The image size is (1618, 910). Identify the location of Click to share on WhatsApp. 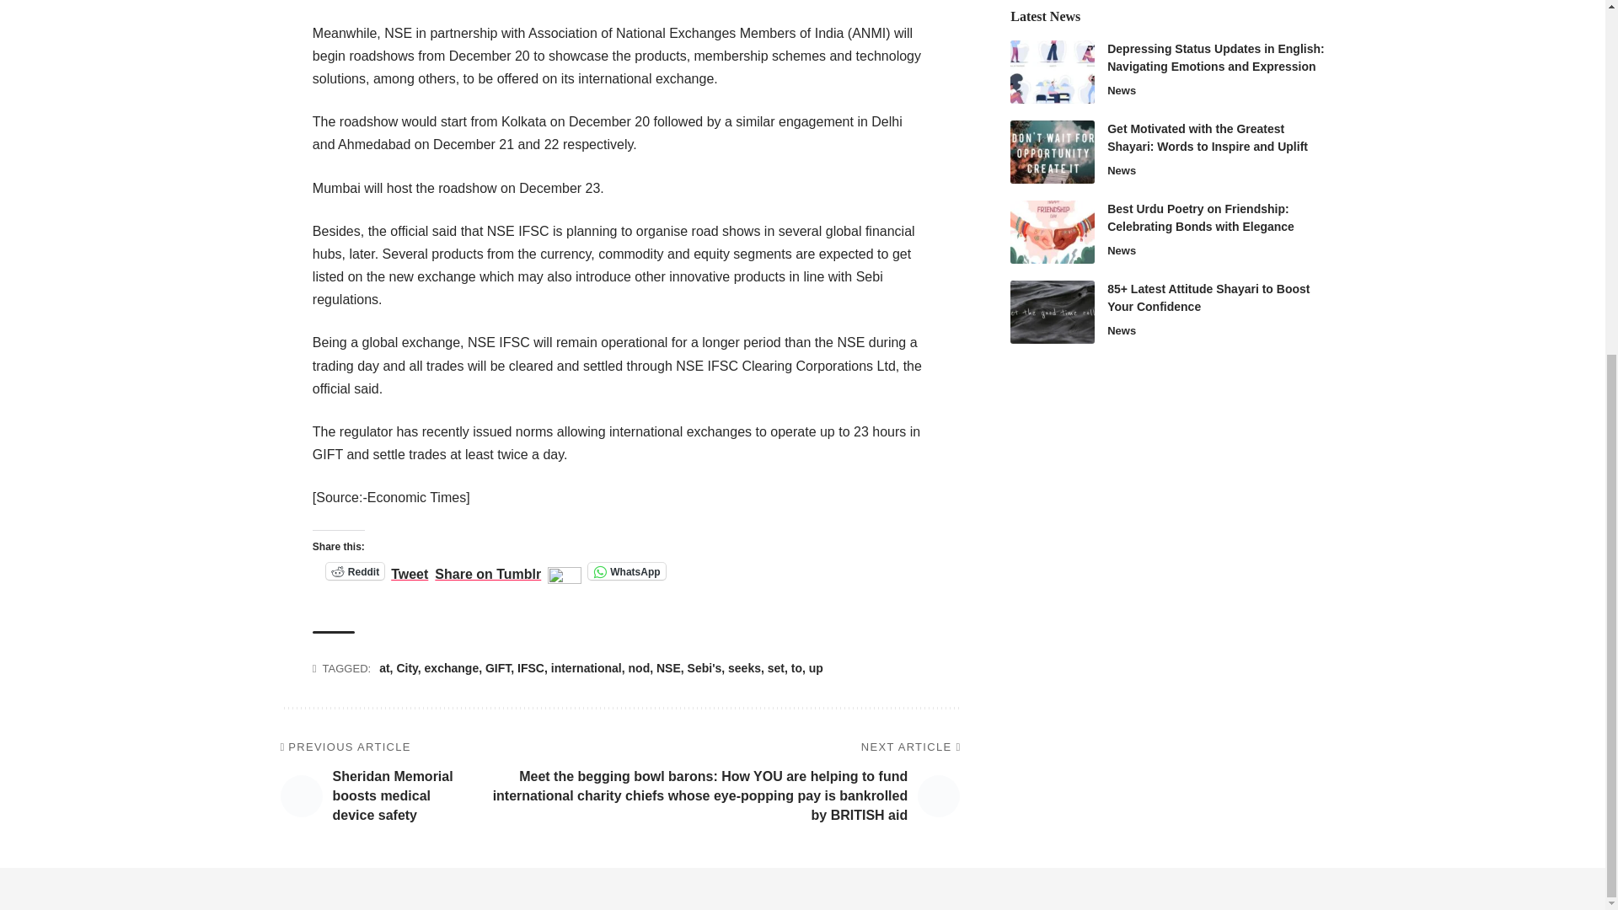
(627, 571).